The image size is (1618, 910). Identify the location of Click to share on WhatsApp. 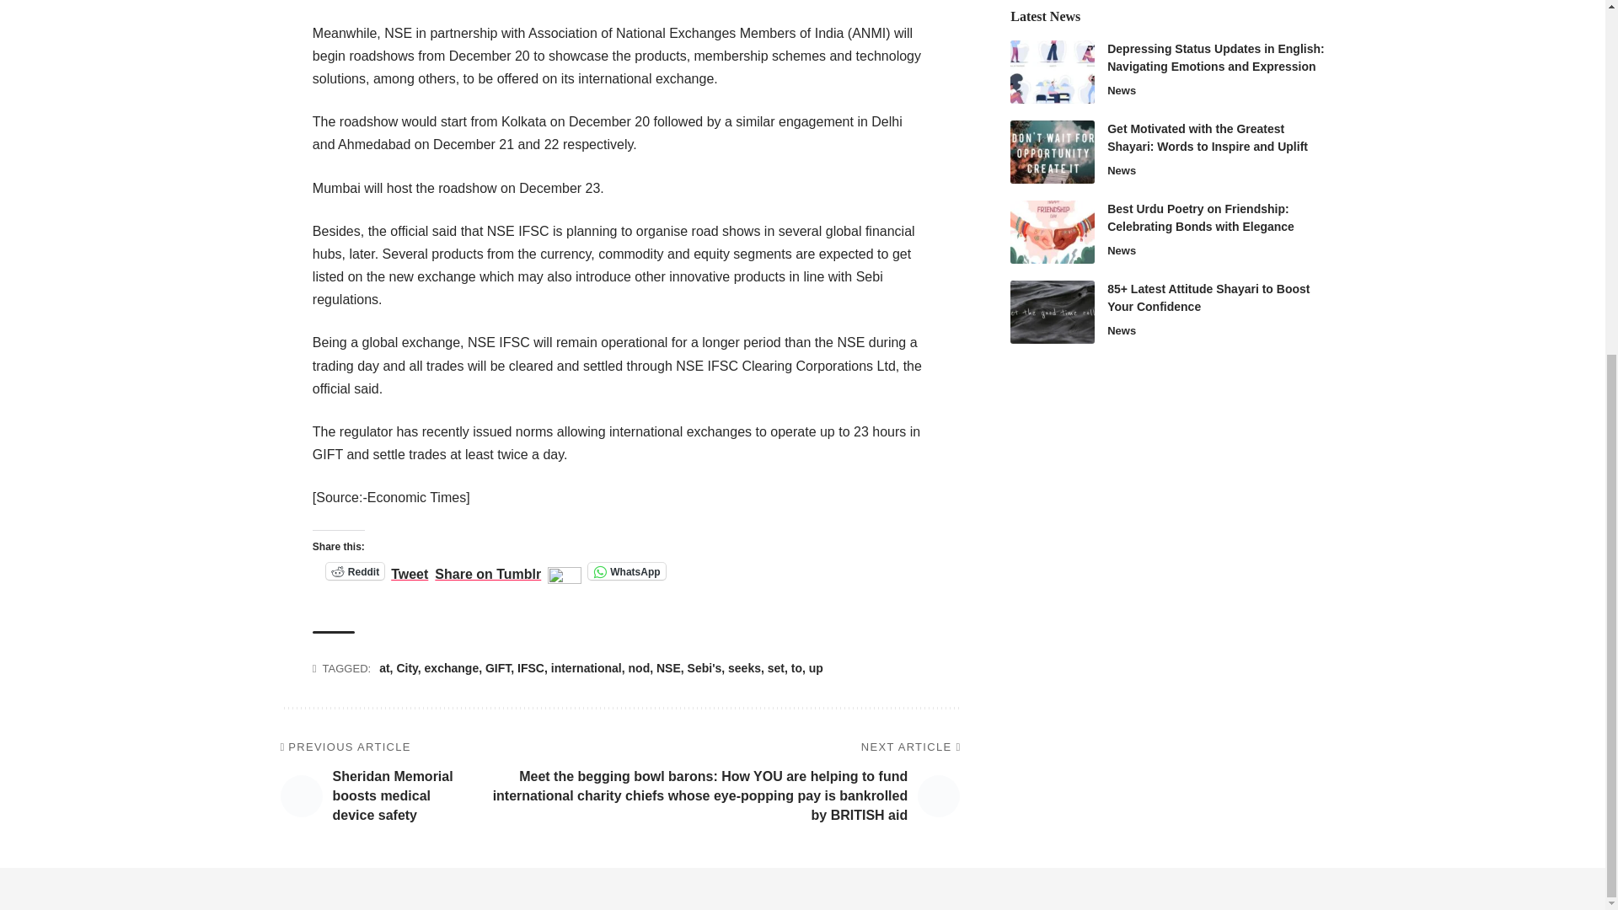
(627, 571).